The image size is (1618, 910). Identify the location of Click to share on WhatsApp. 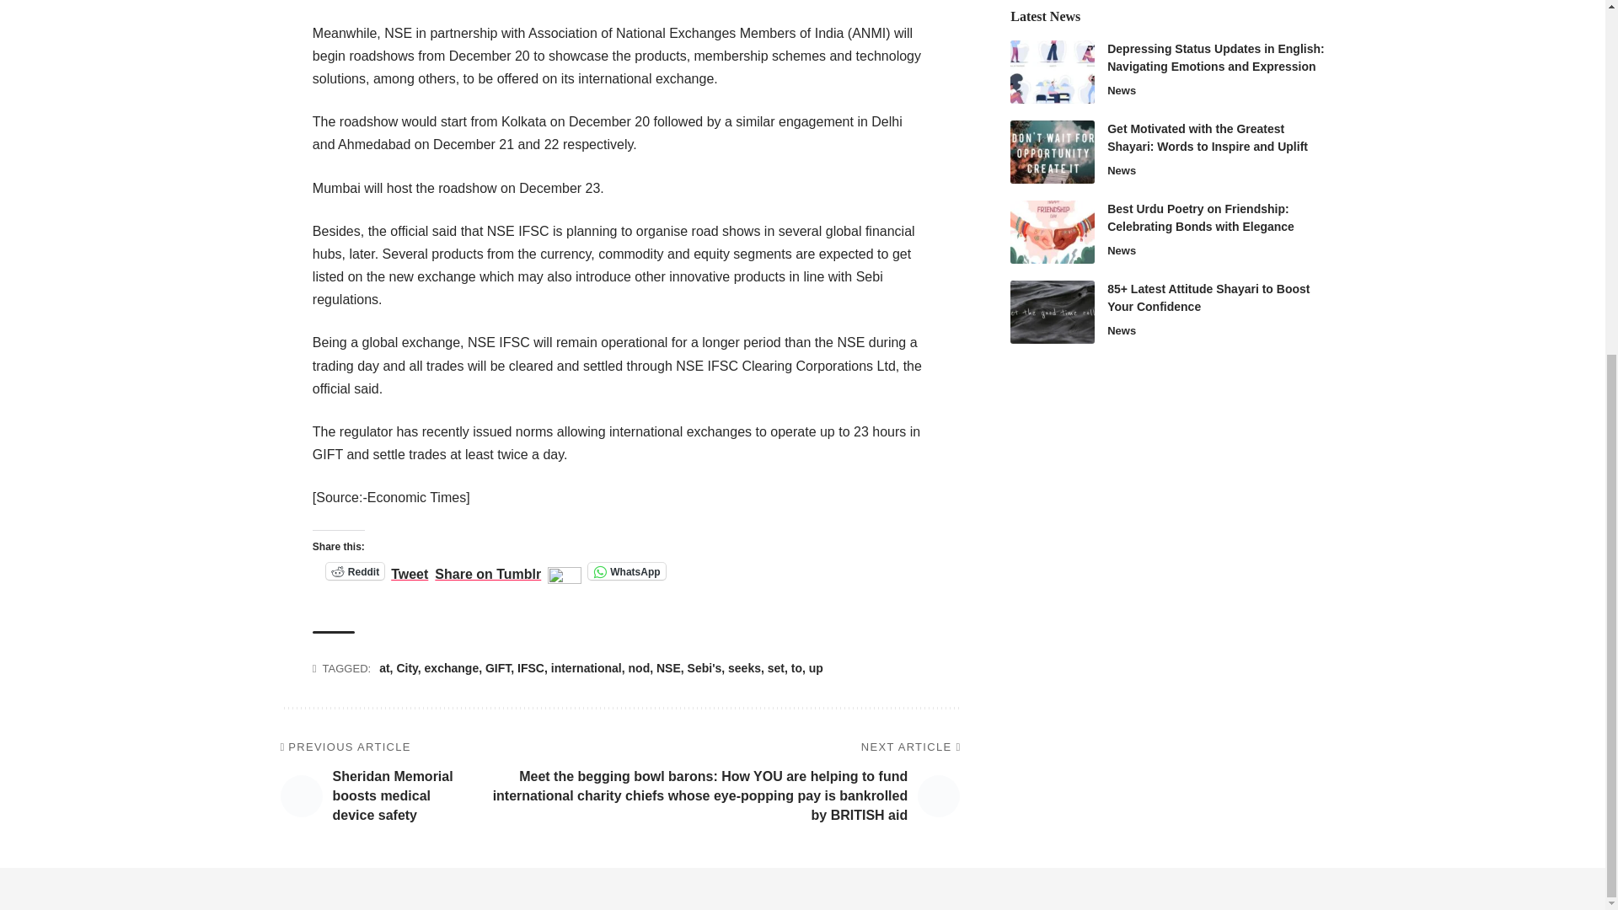
(627, 571).